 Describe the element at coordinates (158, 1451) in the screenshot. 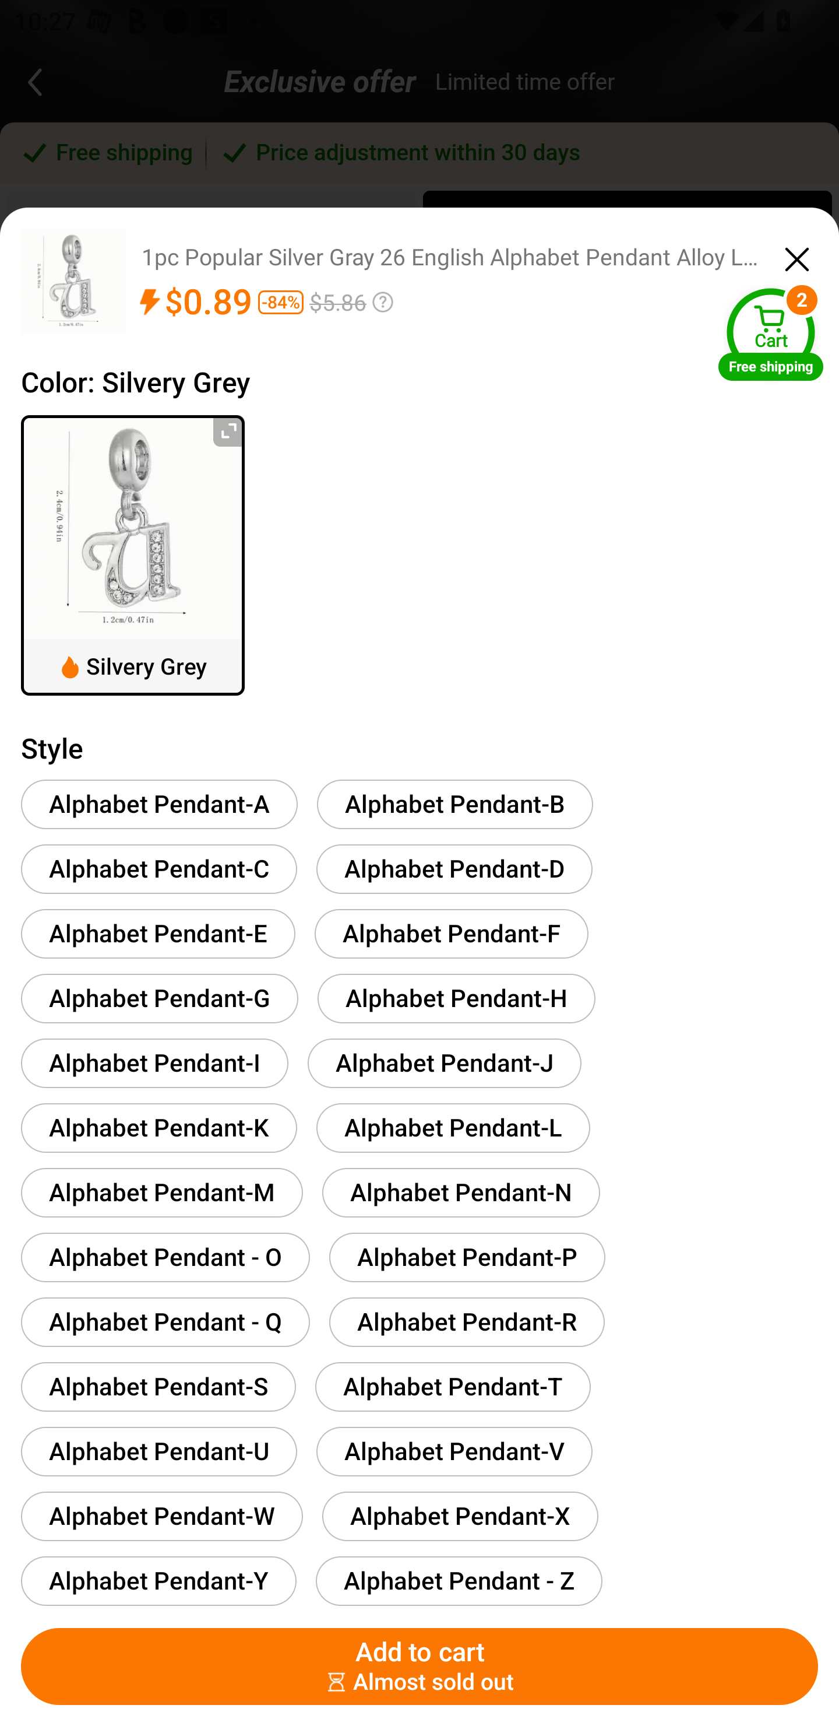

I see ` Alphabet Pendant-U` at that location.